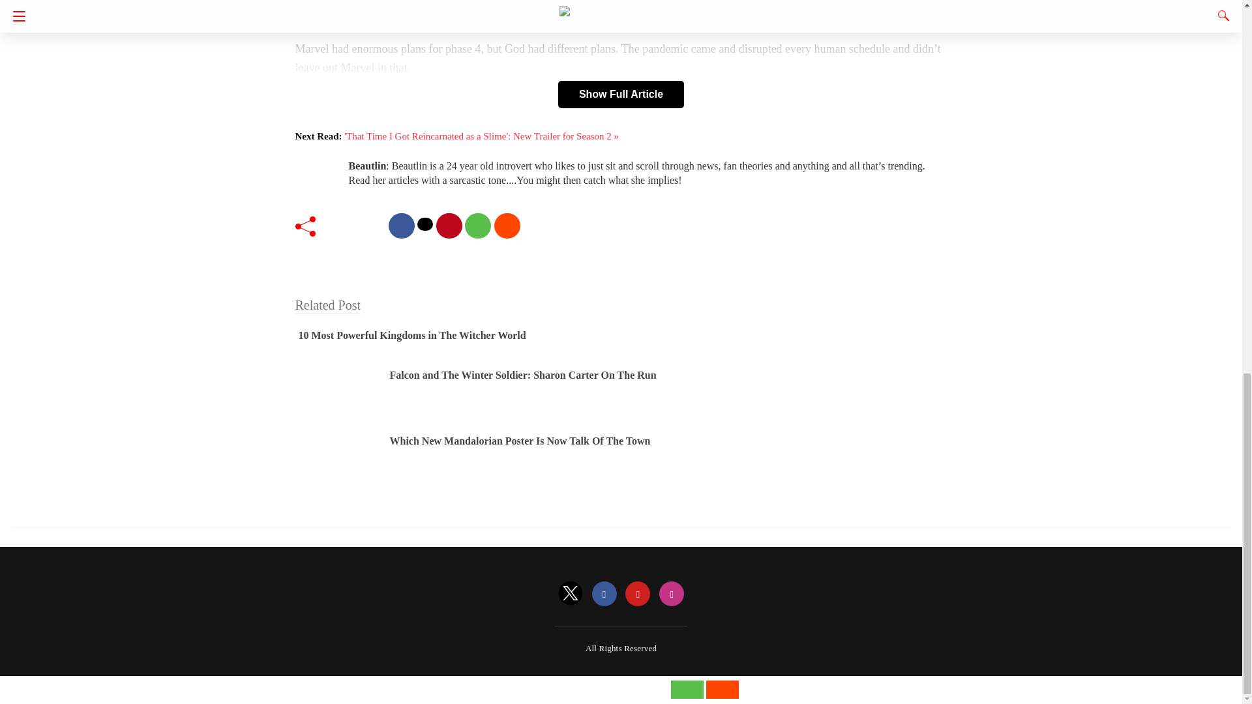 The height and width of the screenshot is (704, 1252). Describe the element at coordinates (604, 594) in the screenshot. I see `facebook profile` at that location.